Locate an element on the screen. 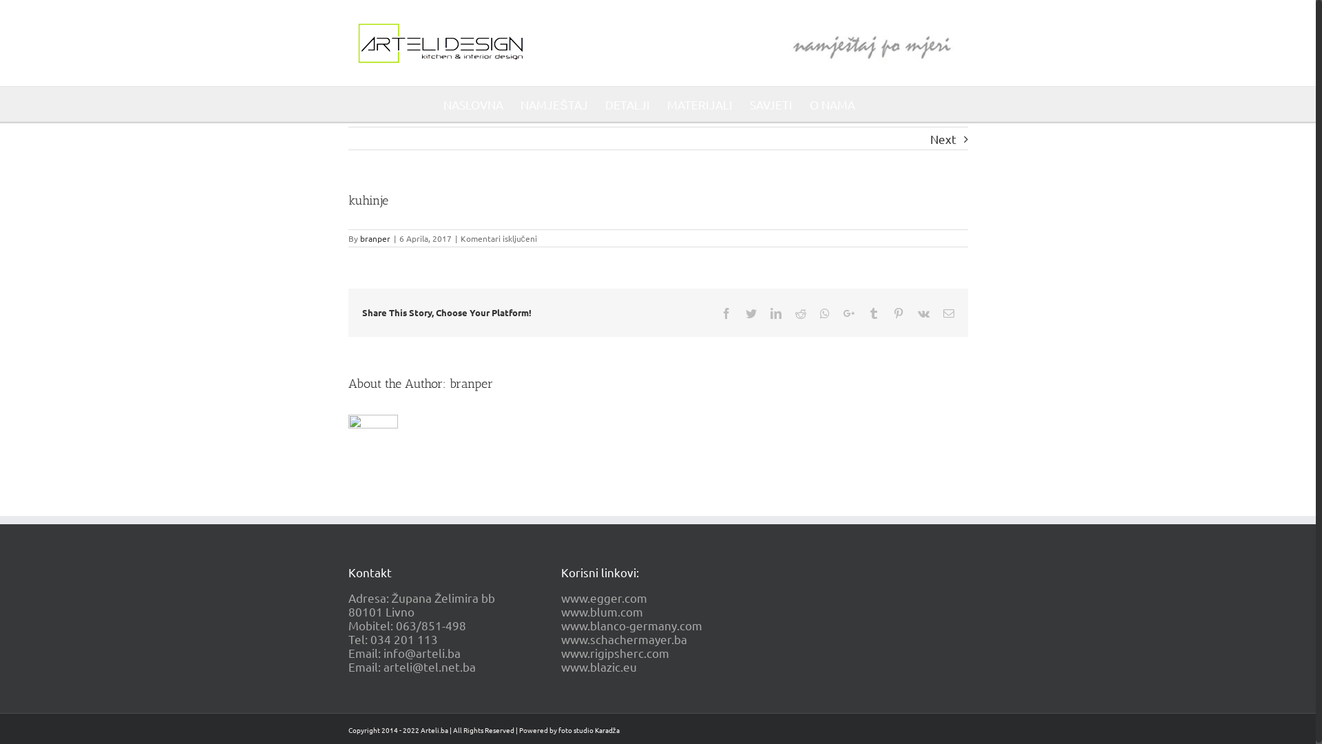 Image resolution: width=1322 pixels, height=744 pixels. Next is located at coordinates (943, 139).